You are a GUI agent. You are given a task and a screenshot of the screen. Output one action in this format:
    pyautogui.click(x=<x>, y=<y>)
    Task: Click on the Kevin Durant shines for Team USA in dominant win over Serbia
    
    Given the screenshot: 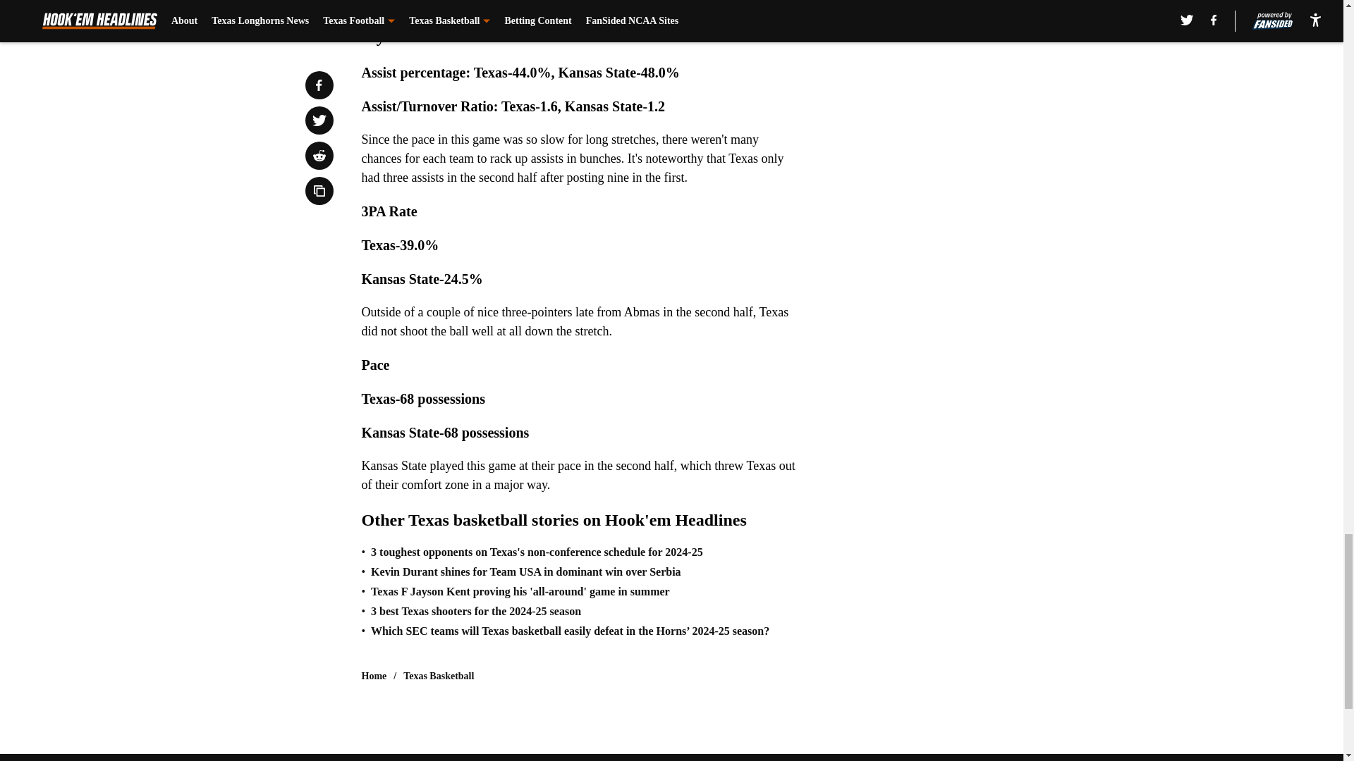 What is the action you would take?
    pyautogui.click(x=526, y=572)
    